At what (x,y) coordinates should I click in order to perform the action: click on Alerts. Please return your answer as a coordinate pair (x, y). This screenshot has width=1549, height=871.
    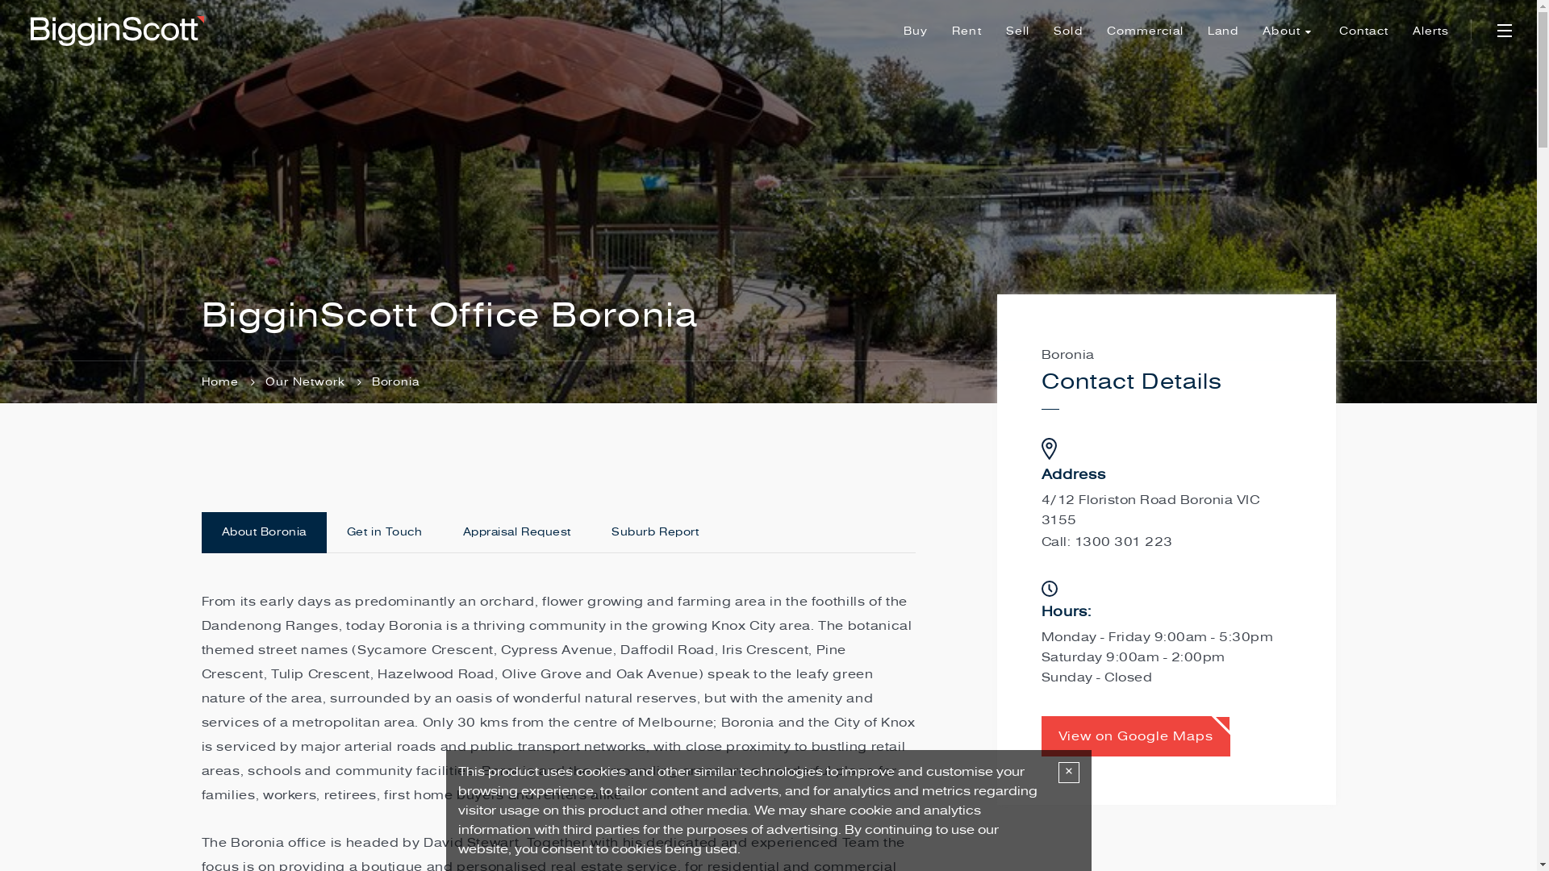
    Looking at the image, I should click on (1431, 31).